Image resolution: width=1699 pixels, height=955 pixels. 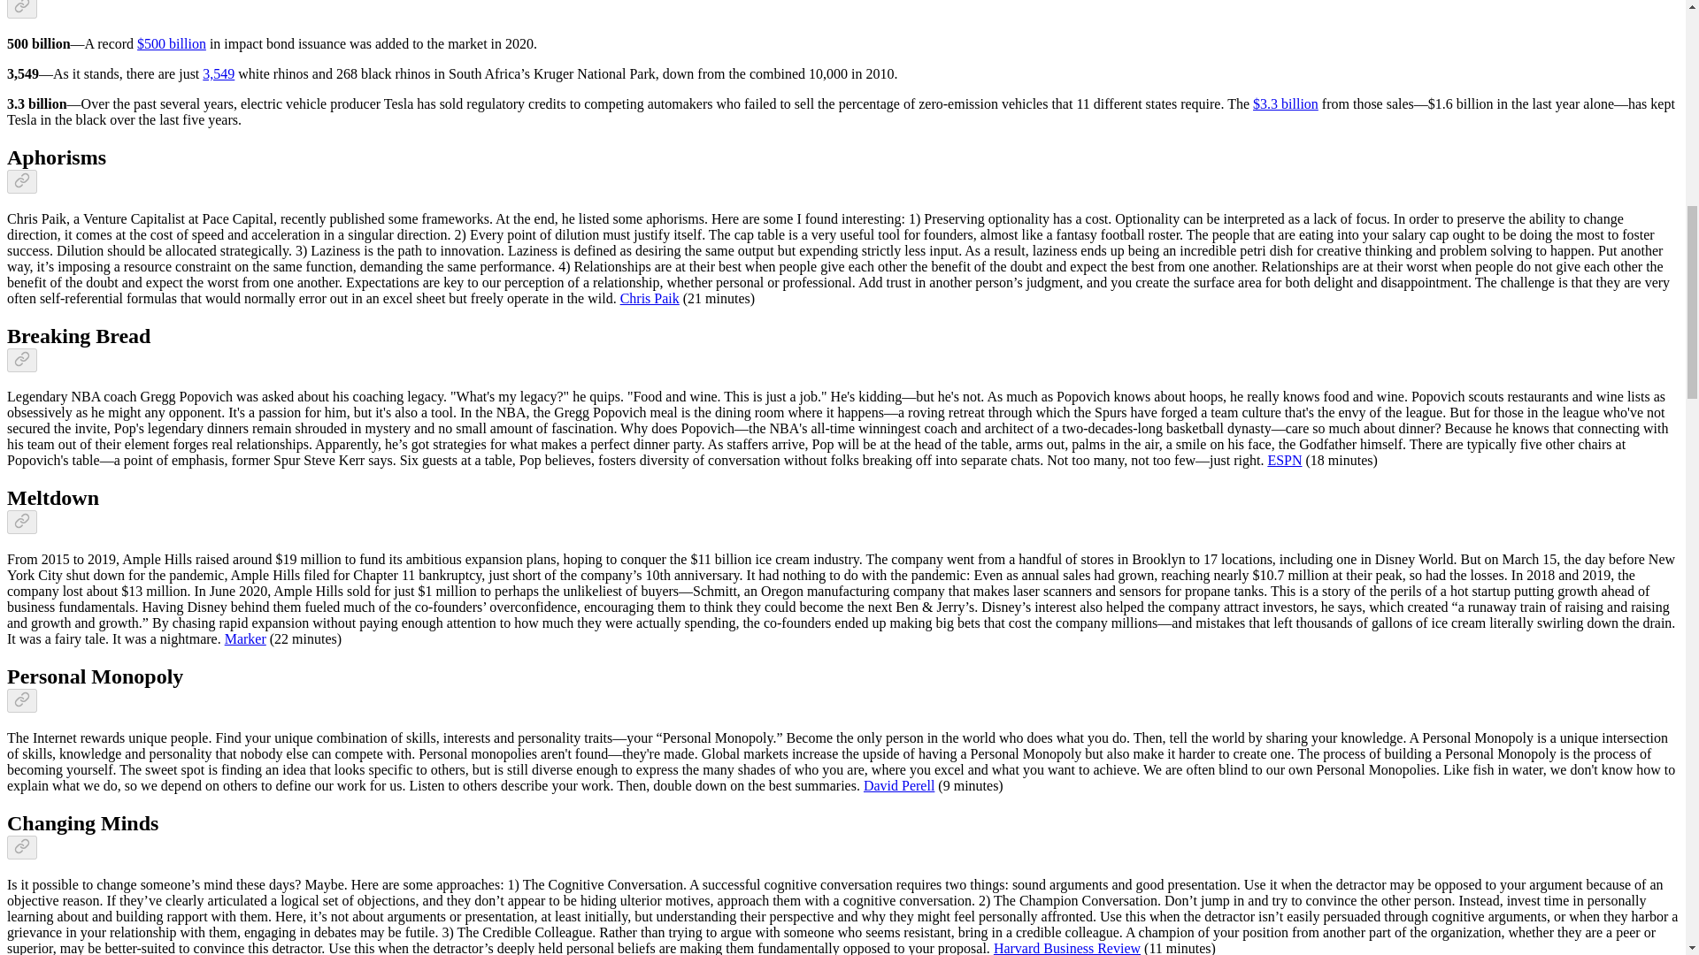 What do you see at coordinates (245, 638) in the screenshot?
I see `Marker` at bounding box center [245, 638].